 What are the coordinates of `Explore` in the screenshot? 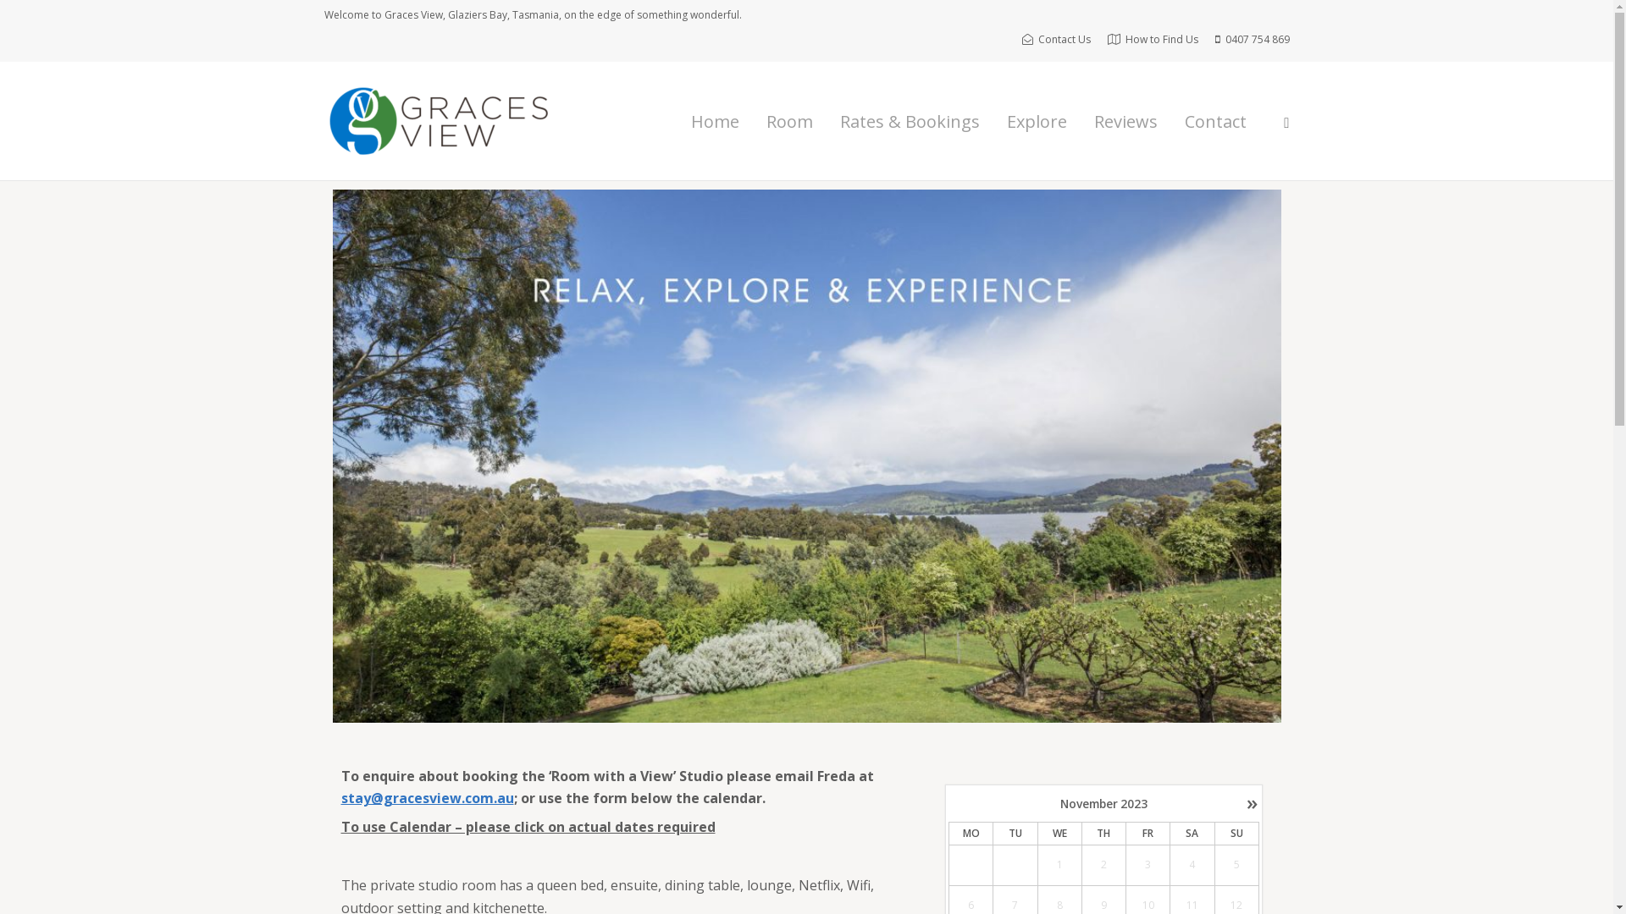 It's located at (1037, 122).